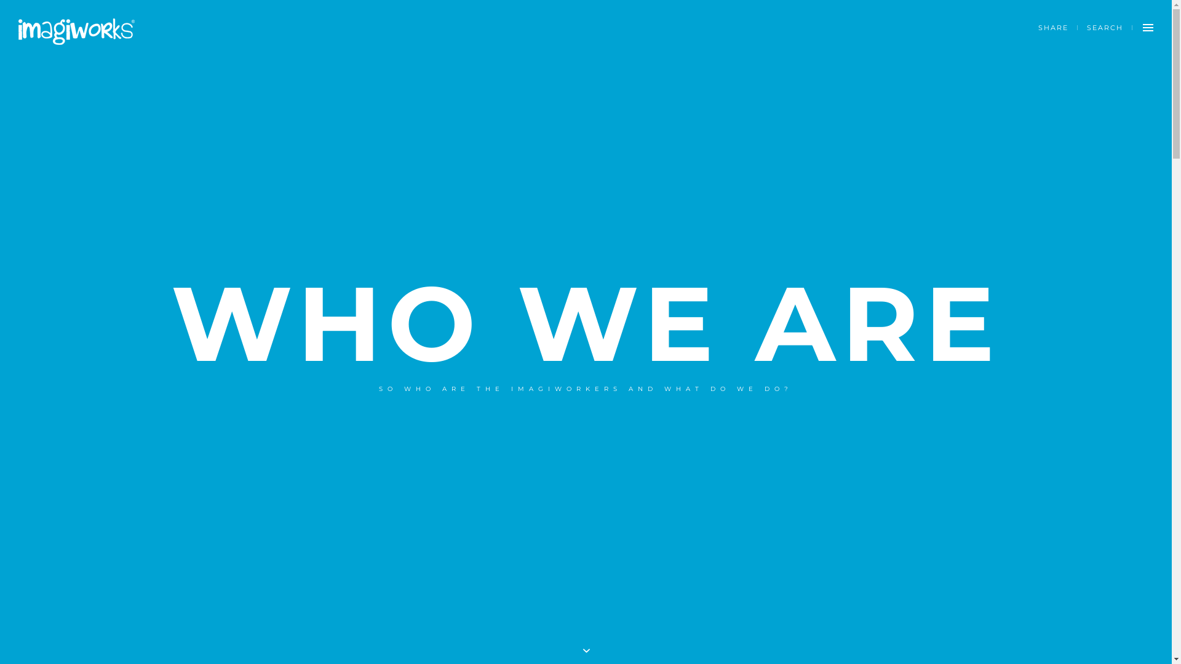 This screenshot has width=1181, height=664. Describe the element at coordinates (76, 32) in the screenshot. I see `ImagiWorks` at that location.